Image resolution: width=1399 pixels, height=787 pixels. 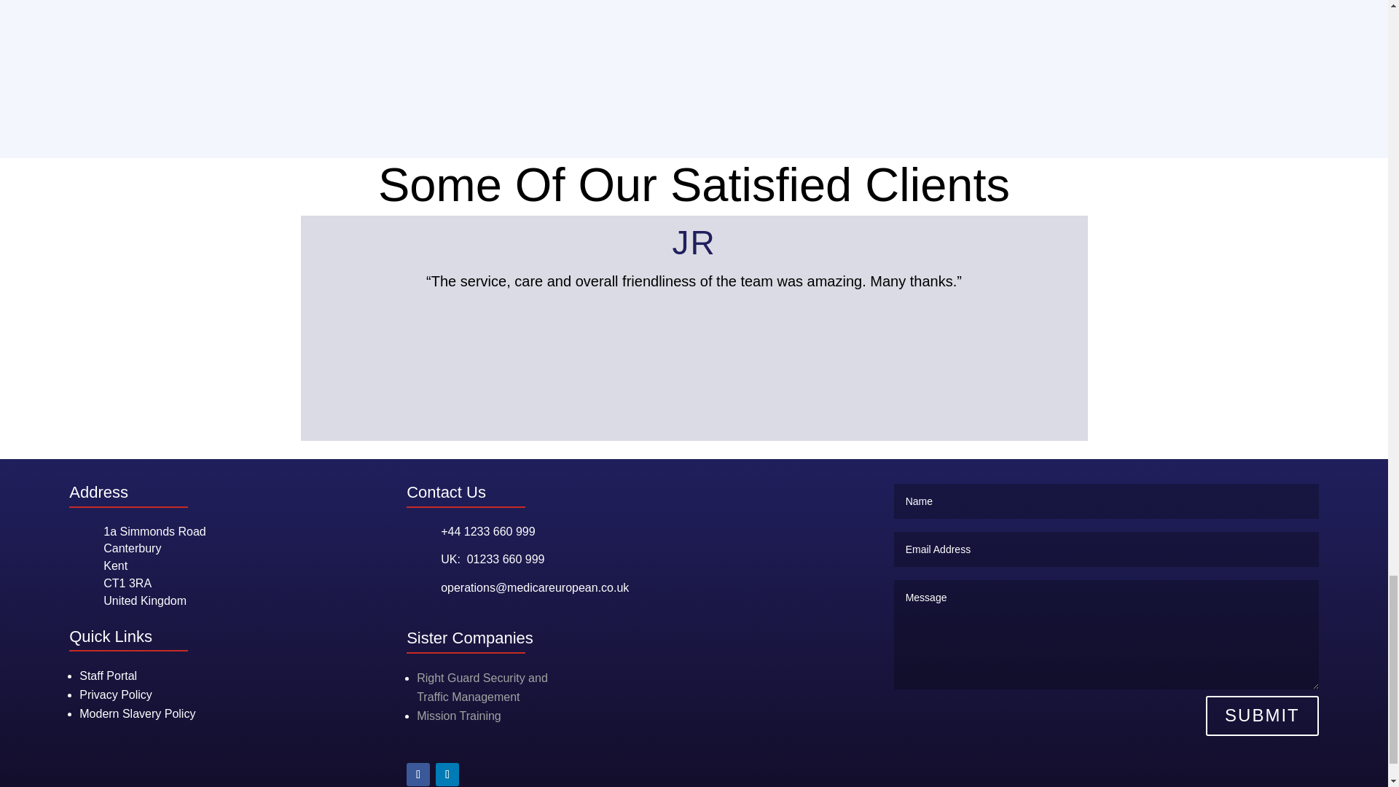 I want to click on Modern Slavery Policy, so click(x=137, y=713).